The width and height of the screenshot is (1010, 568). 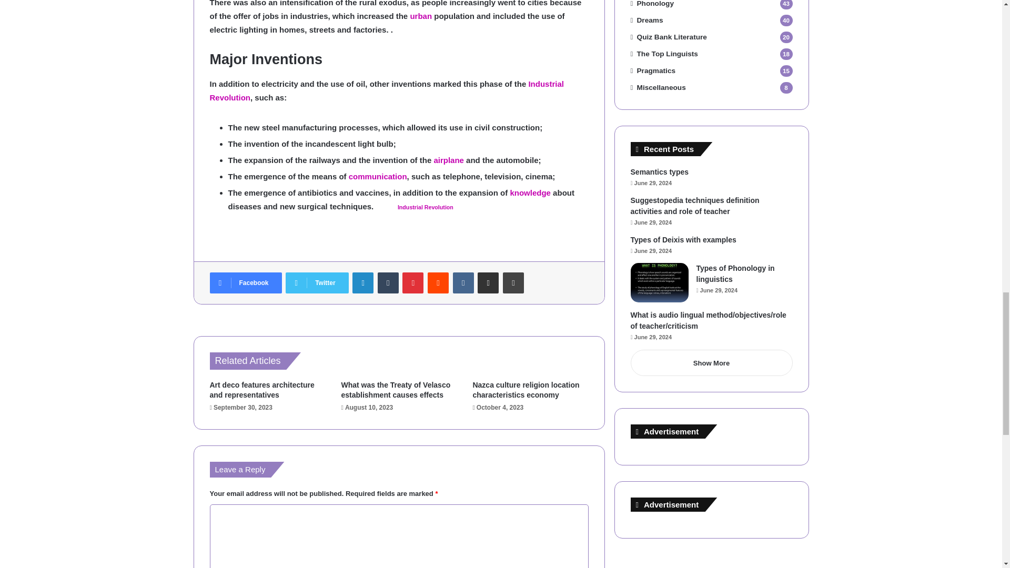 What do you see at coordinates (317, 283) in the screenshot?
I see `Twitter` at bounding box center [317, 283].